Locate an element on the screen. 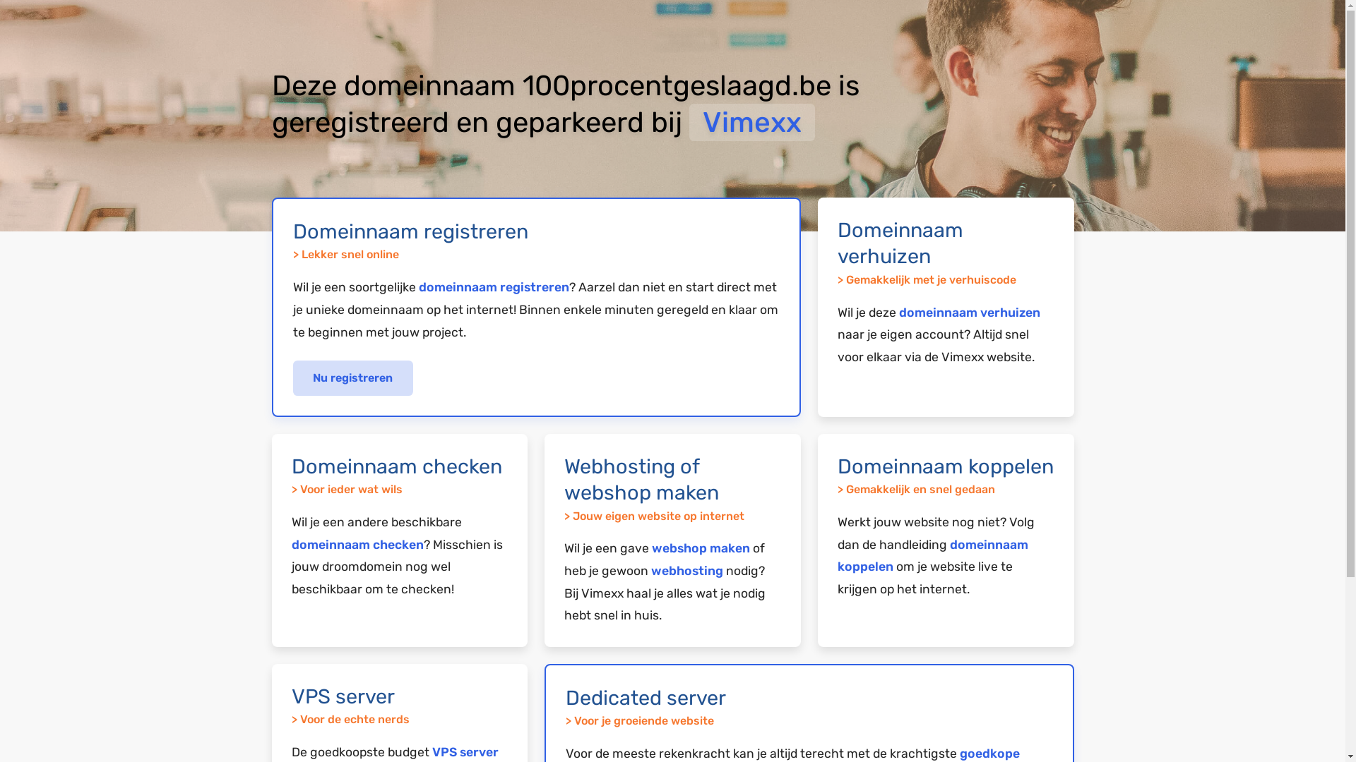  webhosting is located at coordinates (687, 571).